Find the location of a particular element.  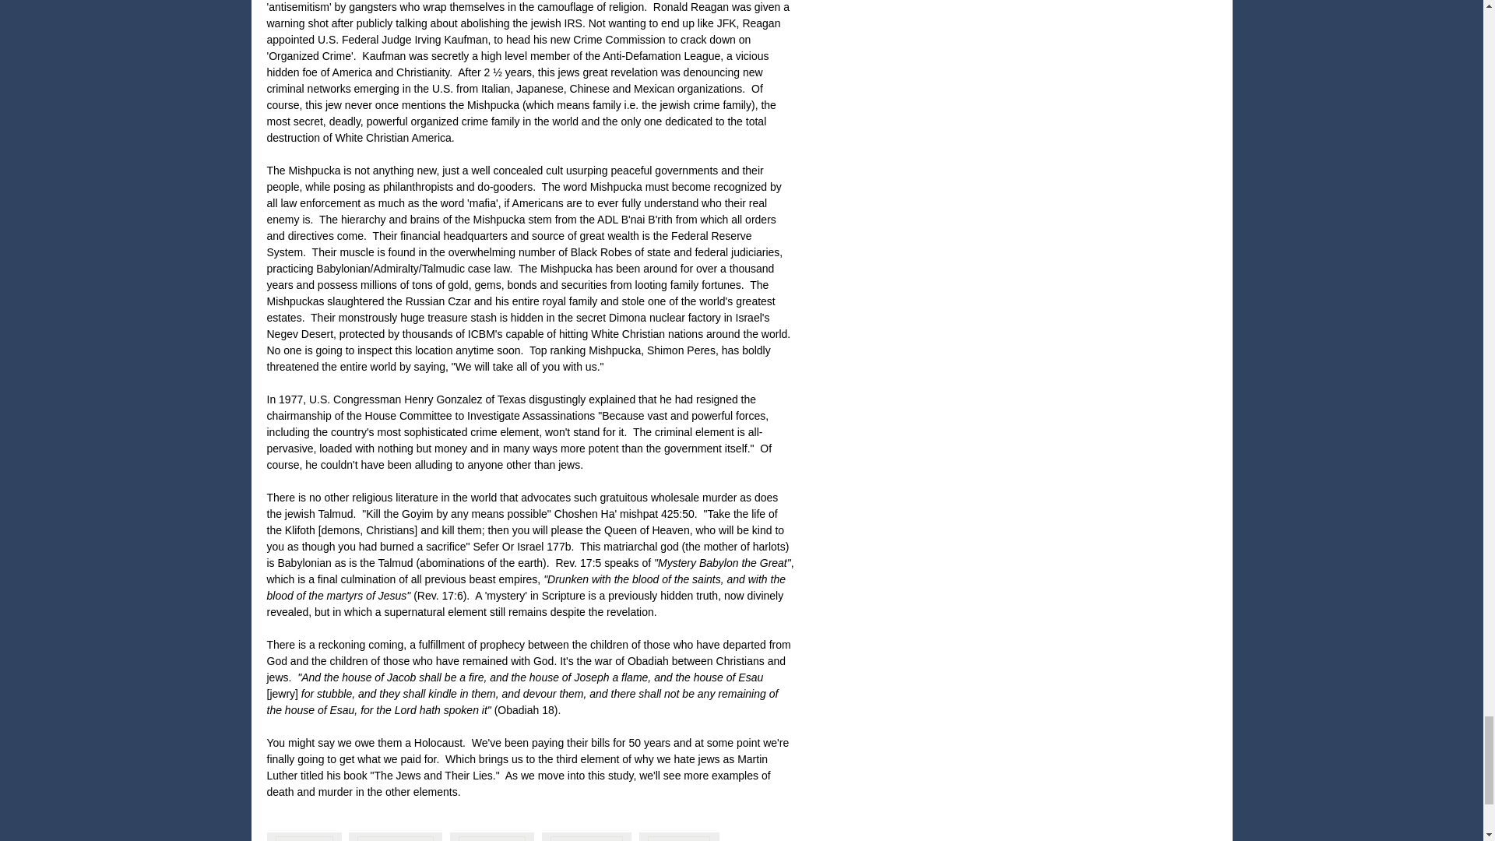

Bookmark this post on Google is located at coordinates (491, 836).